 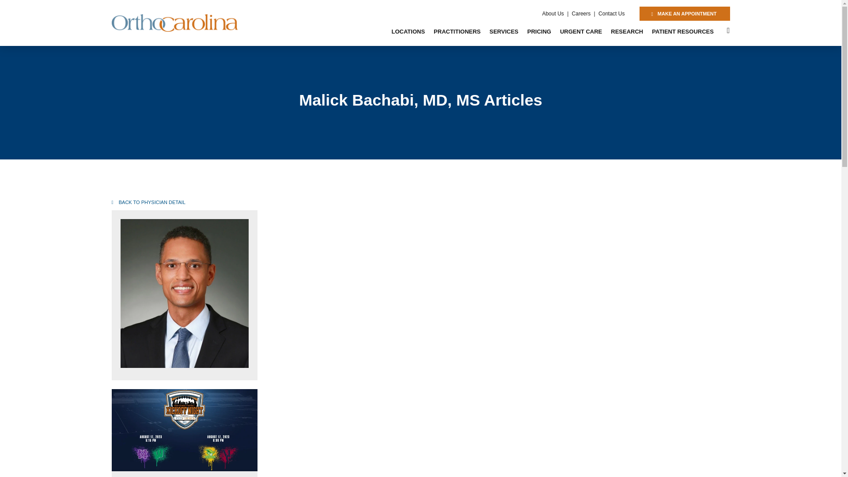 I want to click on Contact Us, so click(x=611, y=13).